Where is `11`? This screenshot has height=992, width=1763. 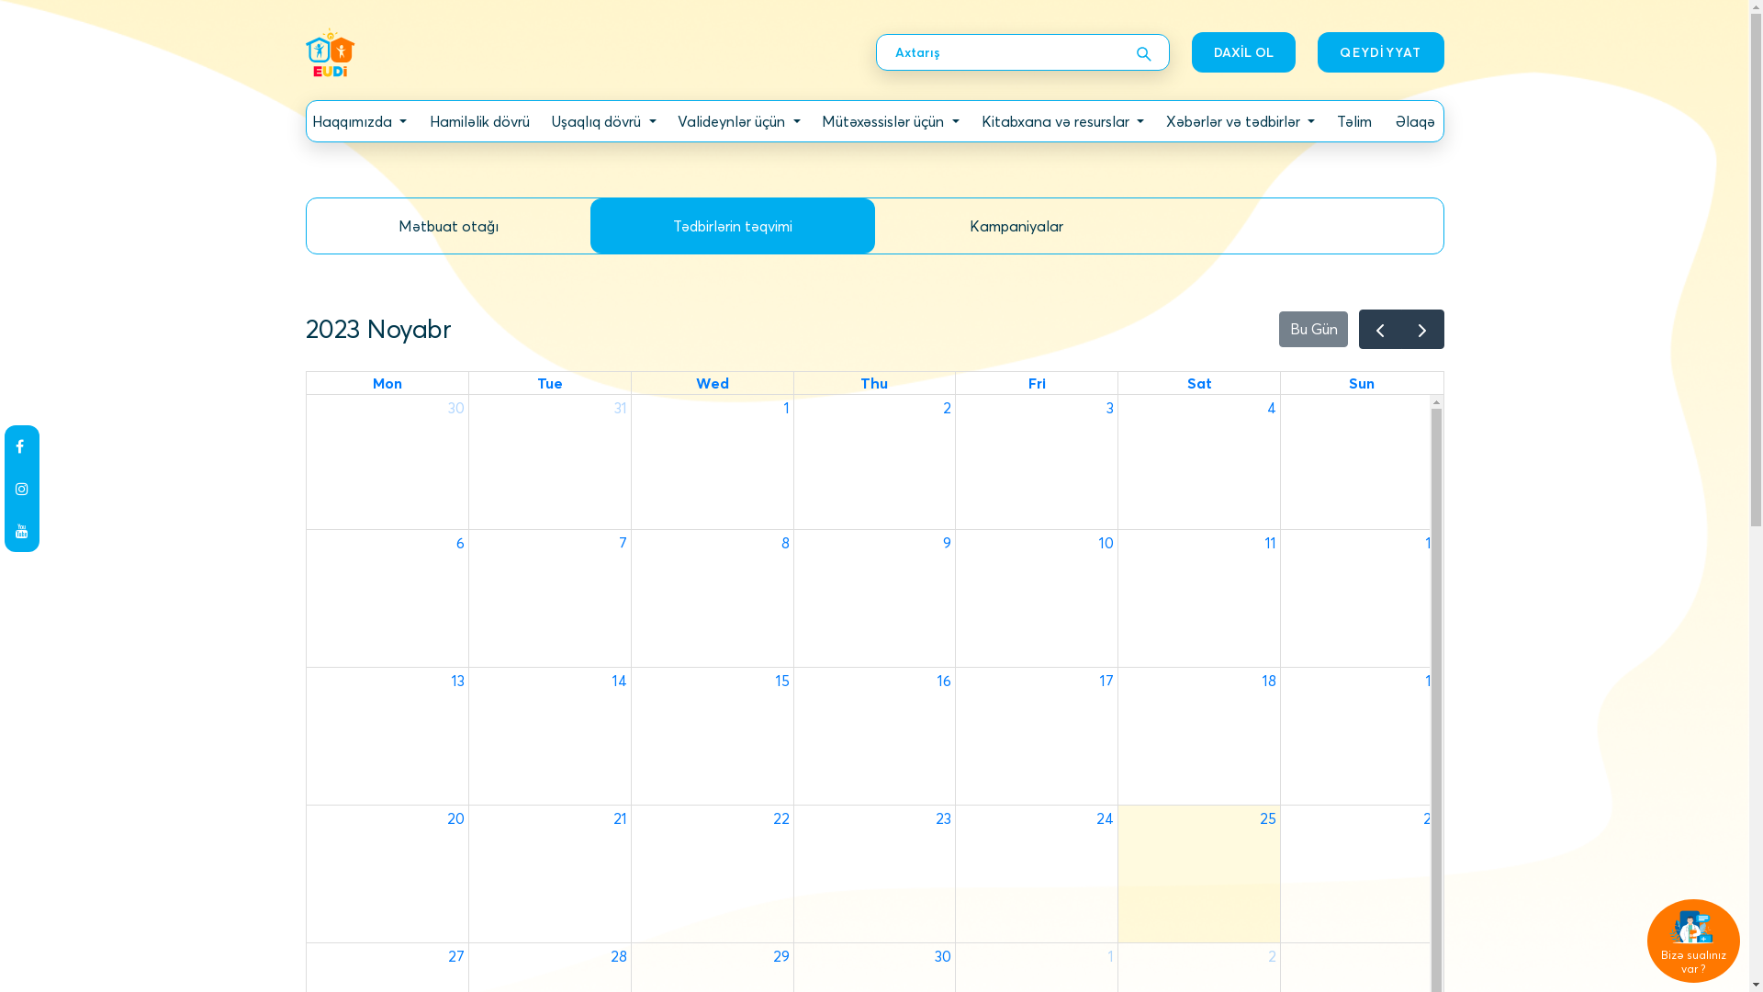 11 is located at coordinates (1271, 543).